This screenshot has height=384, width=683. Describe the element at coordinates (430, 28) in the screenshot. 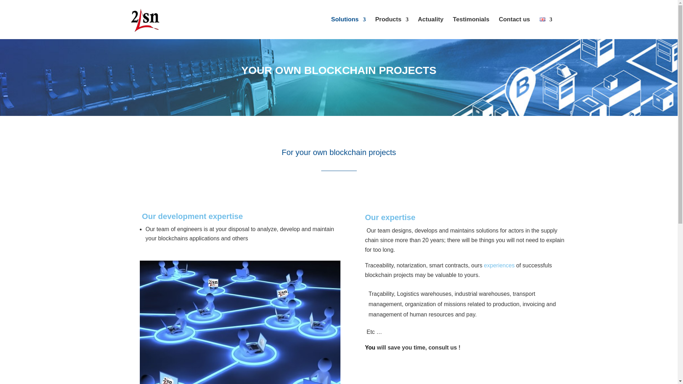

I see `Actuality` at that location.